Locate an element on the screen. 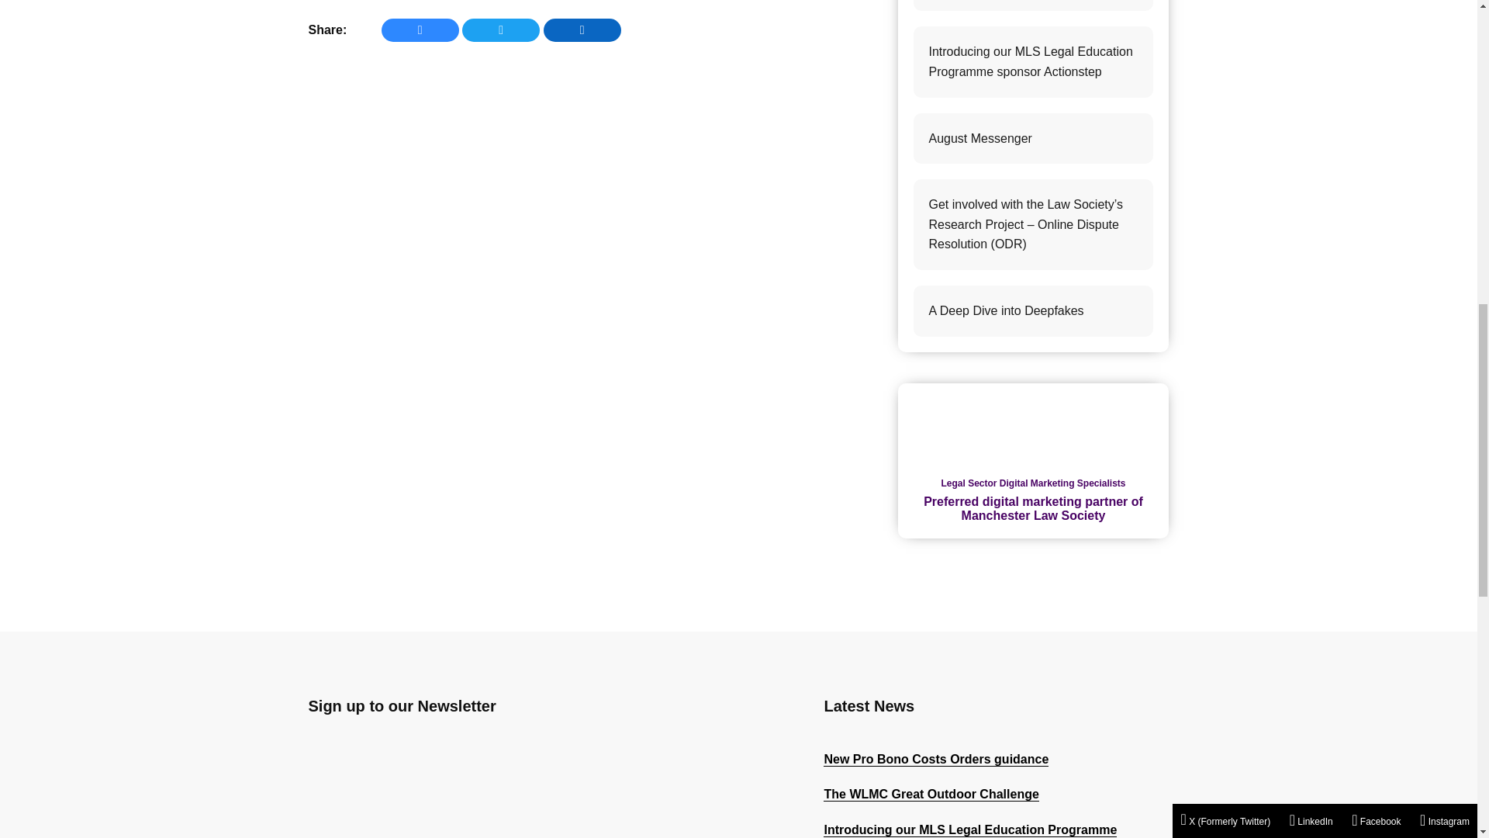 This screenshot has height=838, width=1489. The WLMC Great Outdoor Challenge is located at coordinates (1034, 6).